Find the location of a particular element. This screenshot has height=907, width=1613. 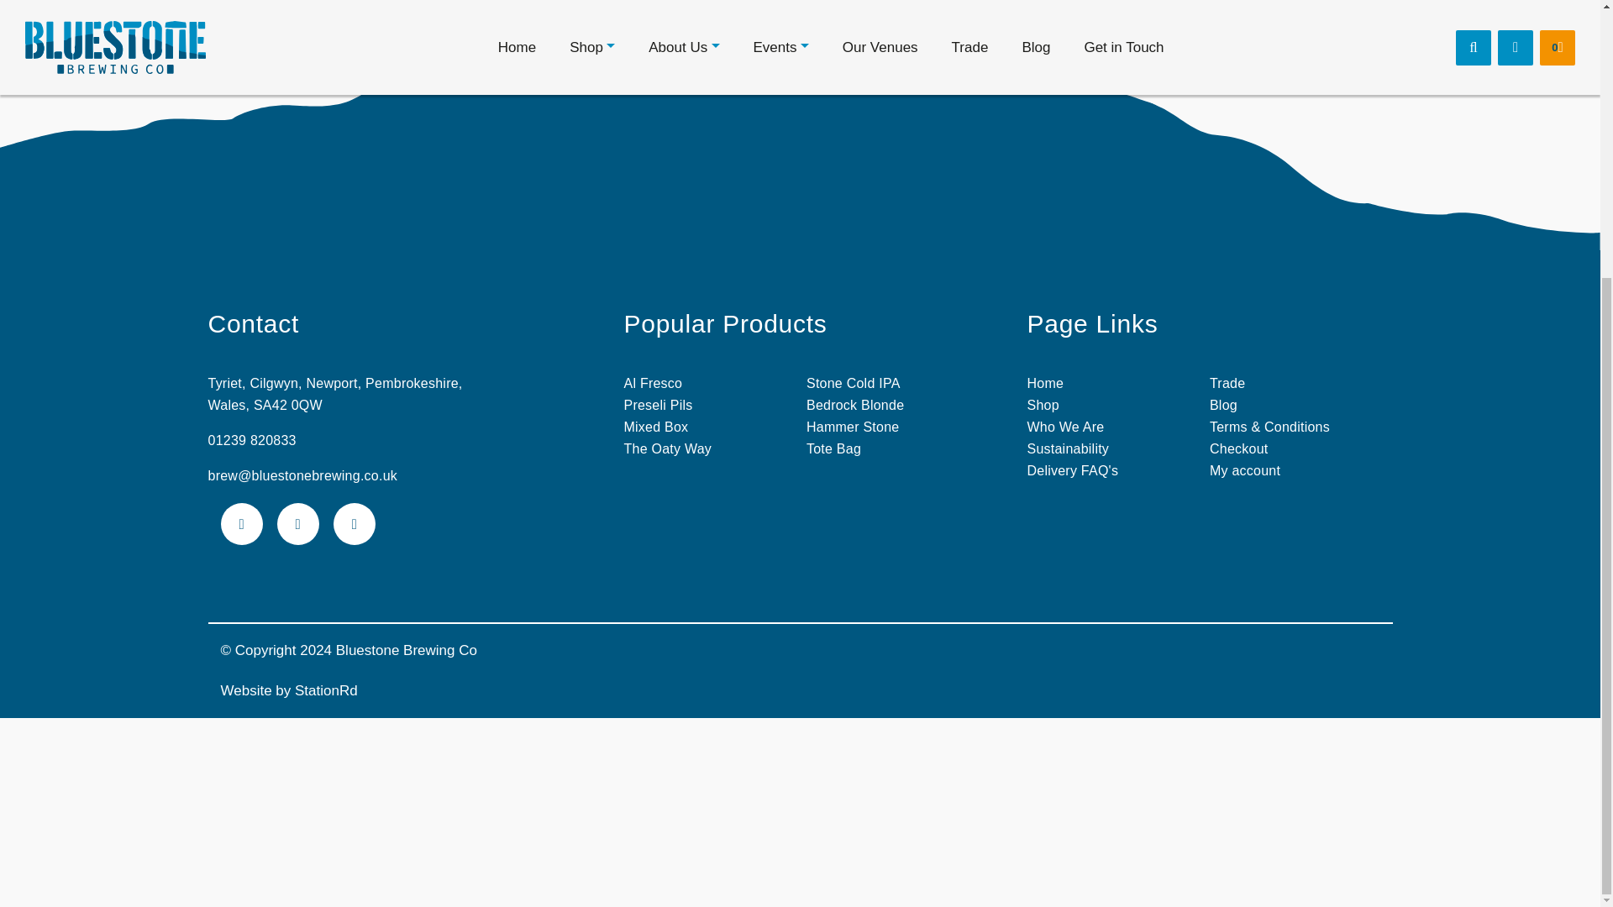

Preseli Pils is located at coordinates (657, 405).